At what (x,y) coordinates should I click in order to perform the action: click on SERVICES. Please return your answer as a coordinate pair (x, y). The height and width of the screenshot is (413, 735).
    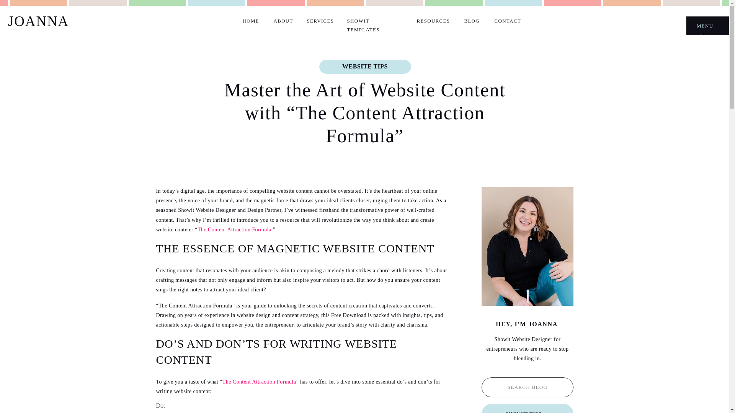
    Looking at the image, I should click on (320, 21).